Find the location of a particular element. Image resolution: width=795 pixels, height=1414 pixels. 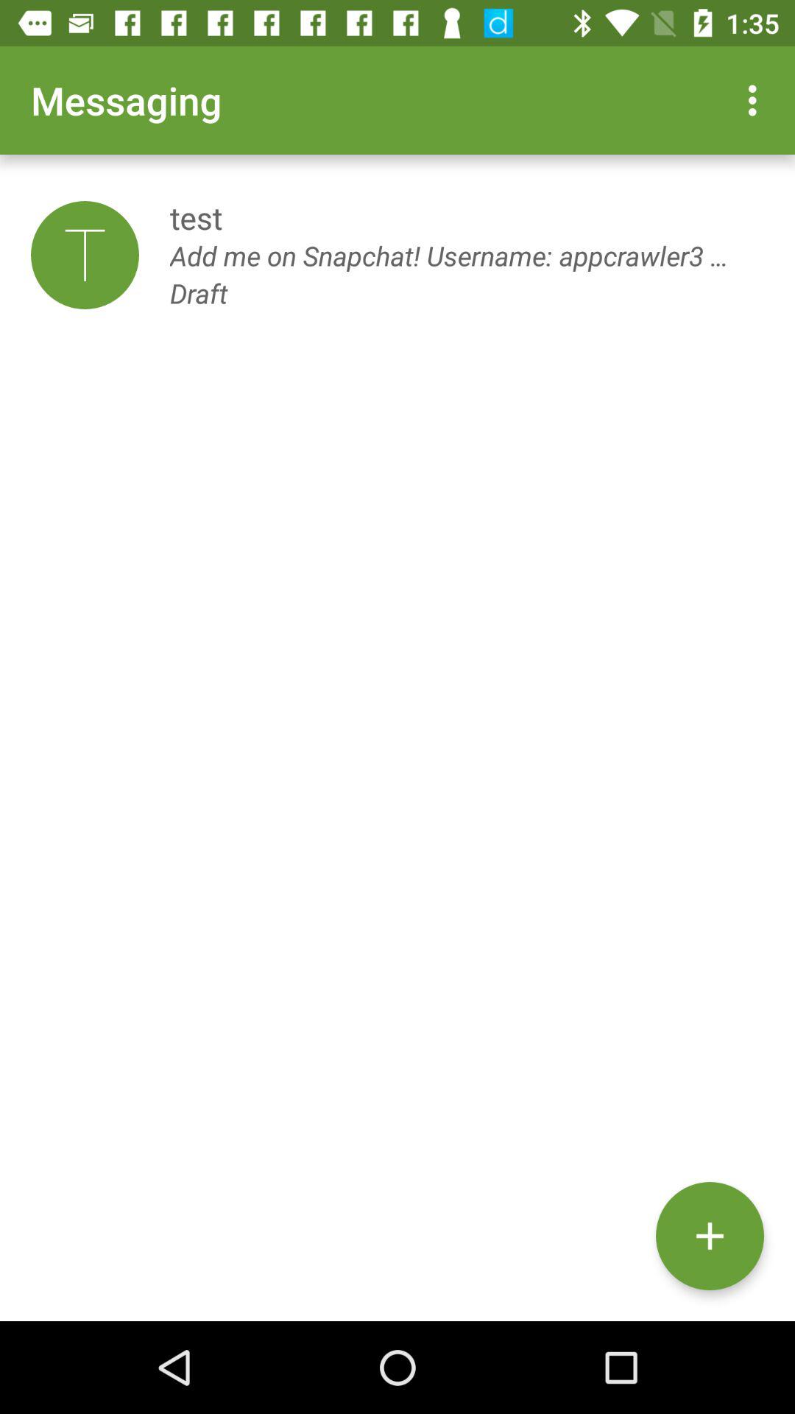

click item at the bottom right corner is located at coordinates (710, 1236).